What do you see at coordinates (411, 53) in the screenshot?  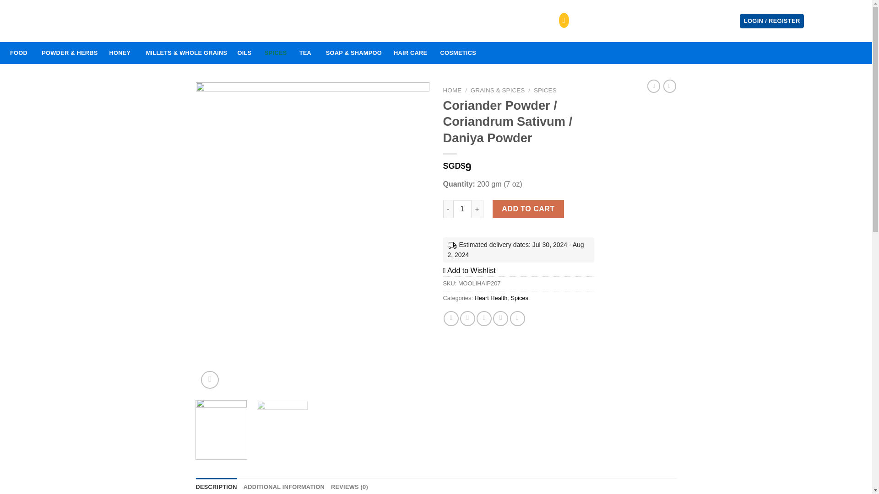 I see `HAIR CARE` at bounding box center [411, 53].